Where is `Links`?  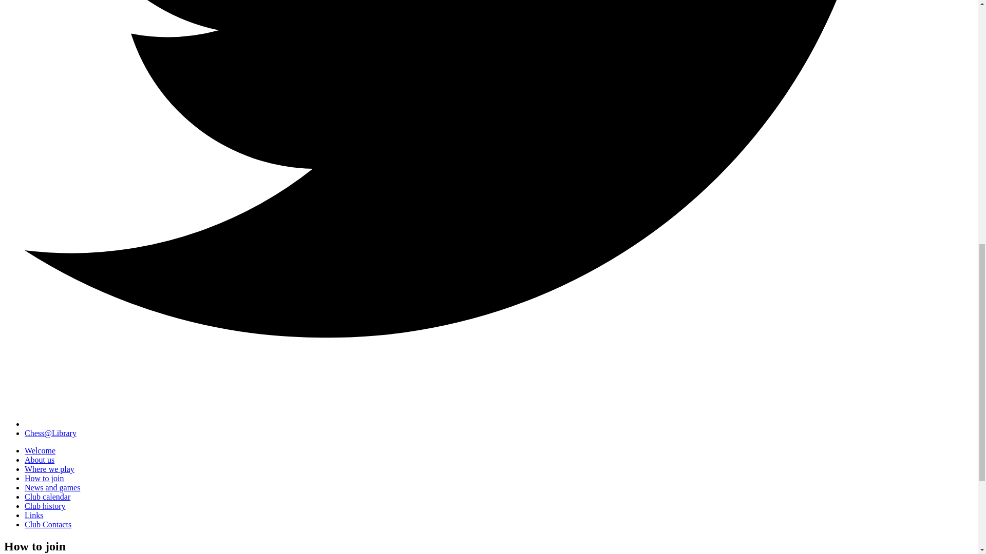 Links is located at coordinates (34, 515).